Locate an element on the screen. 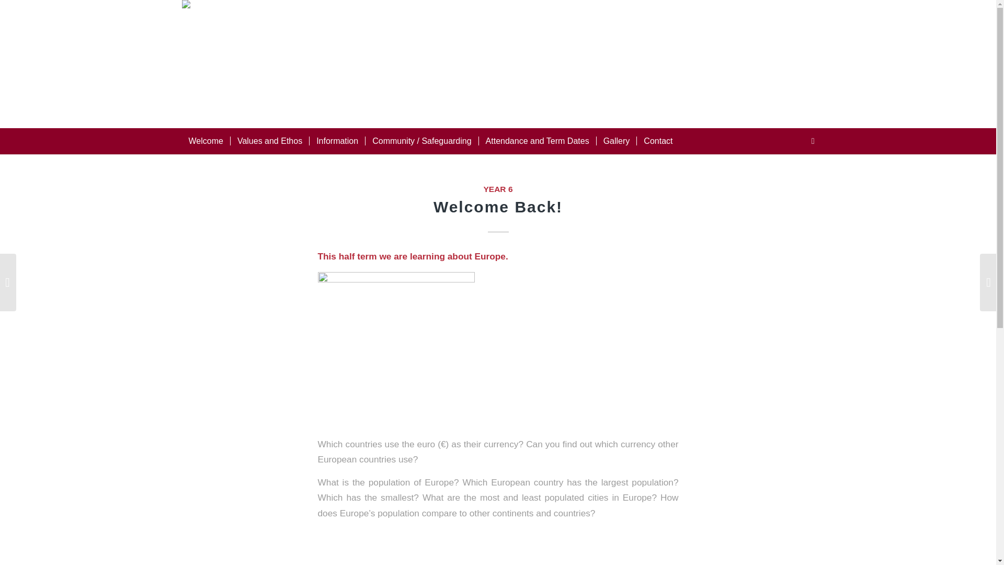 Image resolution: width=1004 pixels, height=565 pixels. Contact is located at coordinates (658, 141).